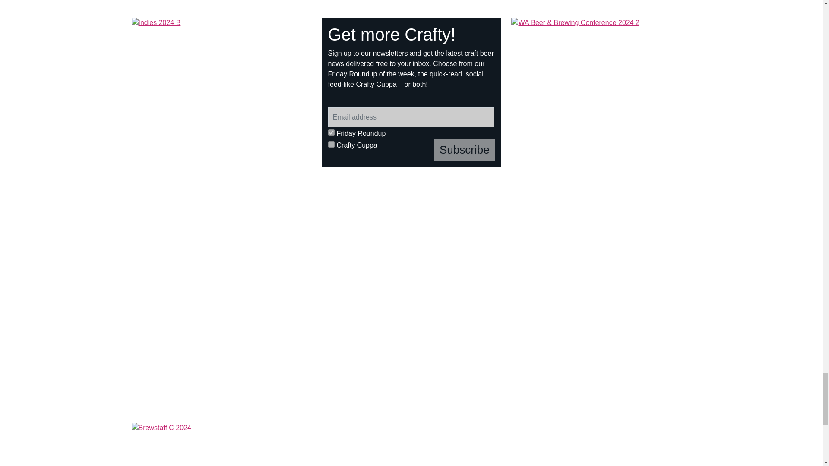 The image size is (829, 466). Describe the element at coordinates (221, 85) in the screenshot. I see `Indies 2024 B` at that location.